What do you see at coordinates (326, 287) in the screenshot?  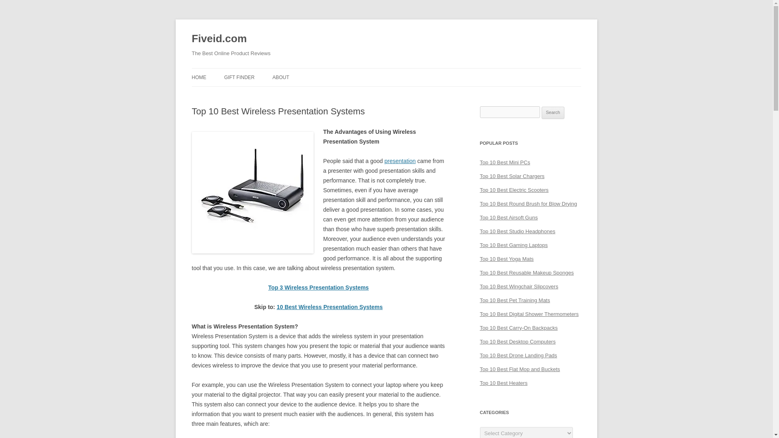 I see `Wireless Presentation Systems` at bounding box center [326, 287].